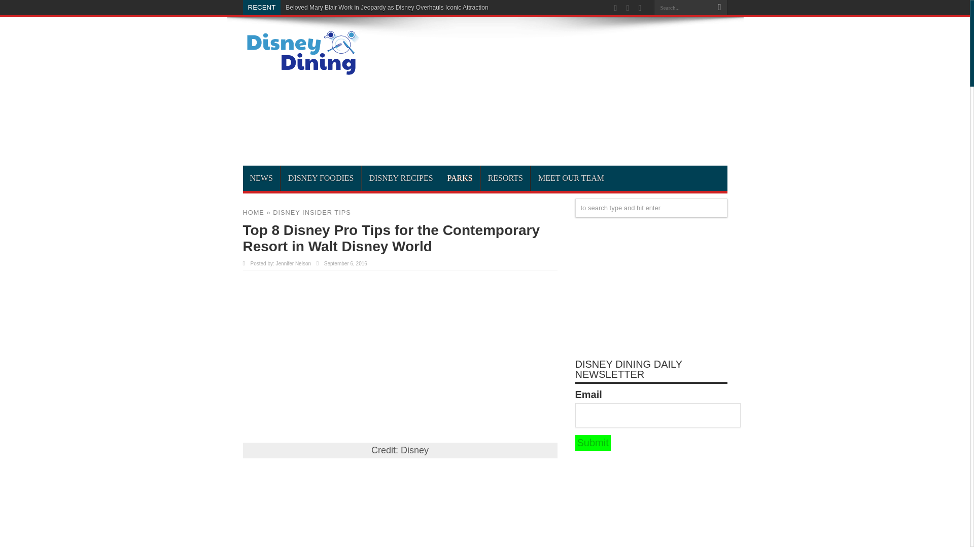  What do you see at coordinates (300, 72) in the screenshot?
I see `Disney Dining` at bounding box center [300, 72].